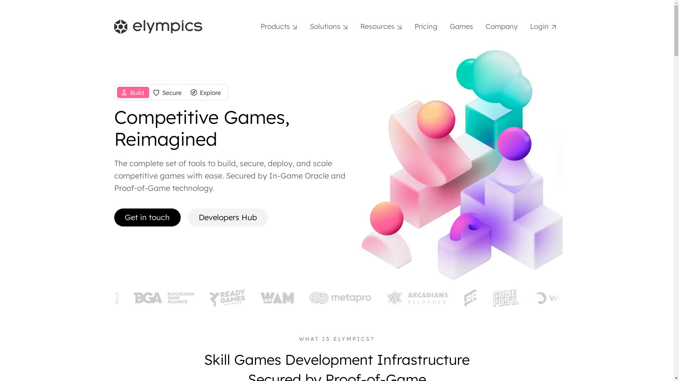 This screenshot has width=679, height=381. Describe the element at coordinates (168, 92) in the screenshot. I see `Secure` at that location.